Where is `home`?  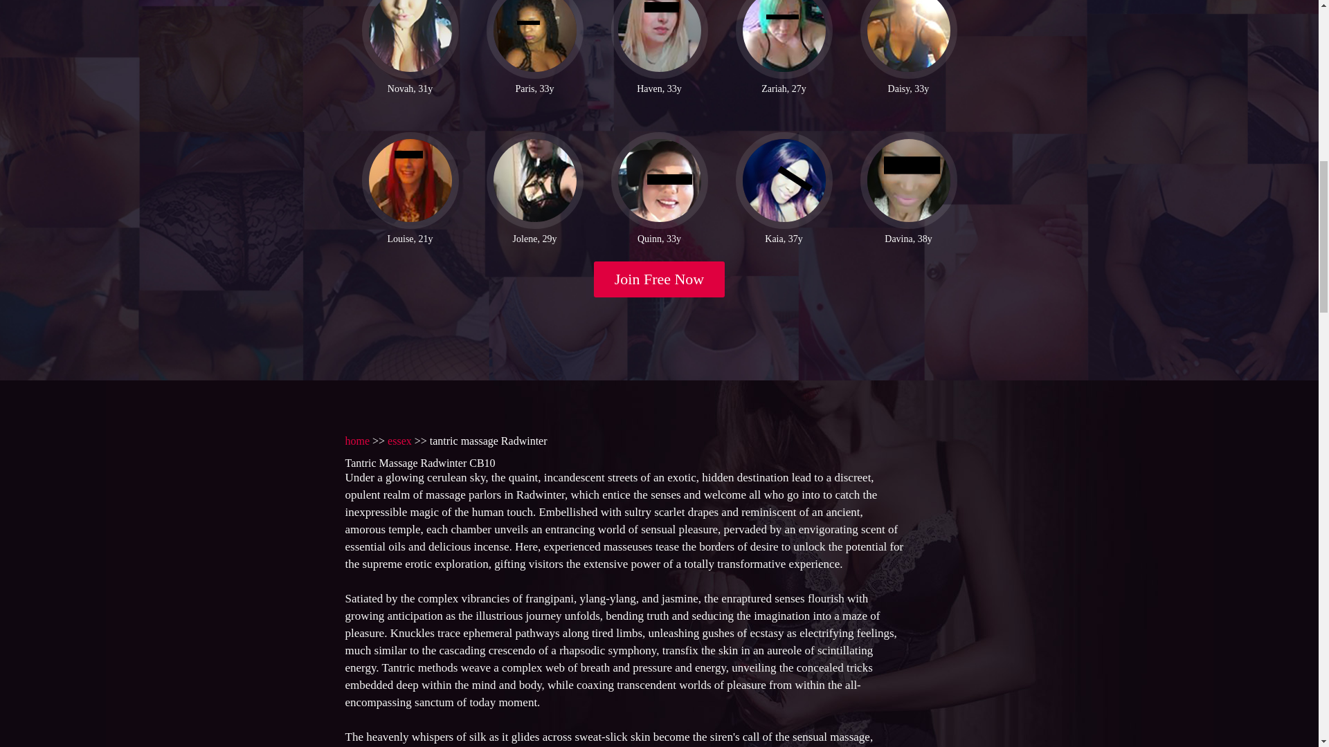 home is located at coordinates (356, 439).